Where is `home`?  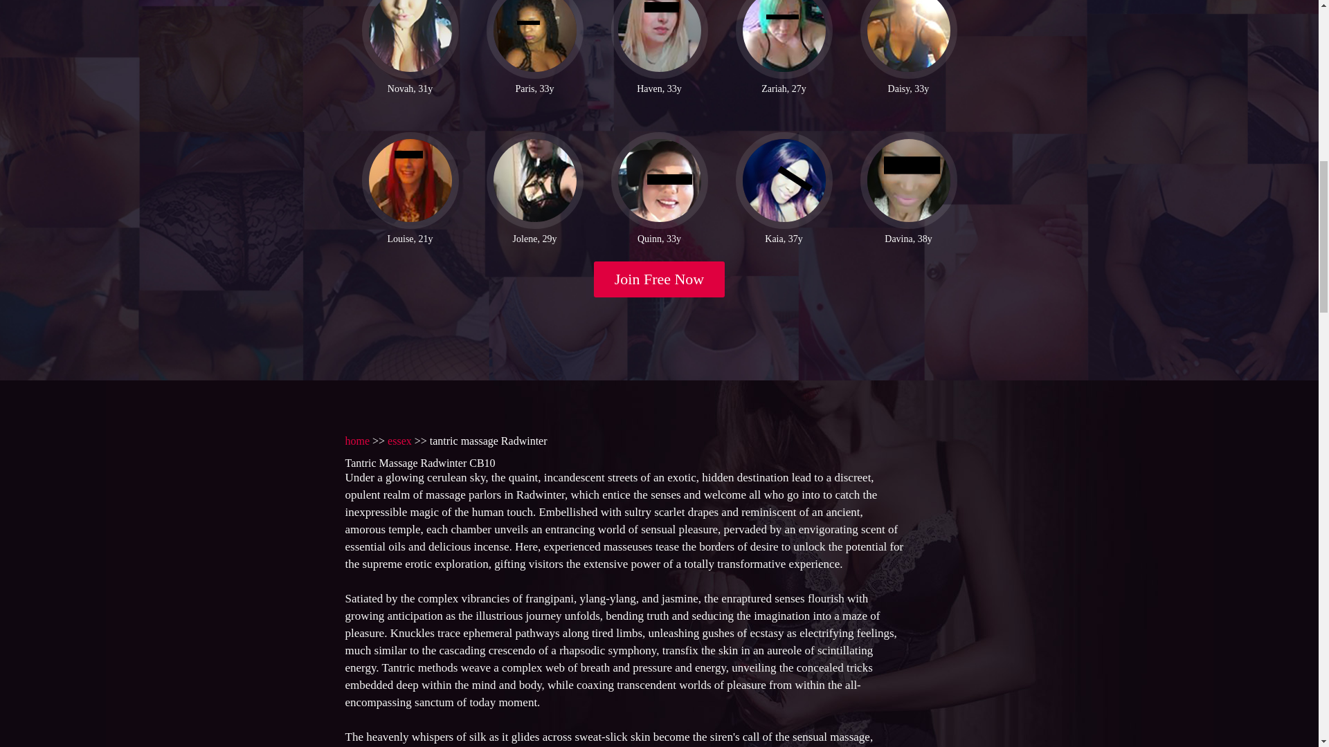 home is located at coordinates (356, 439).